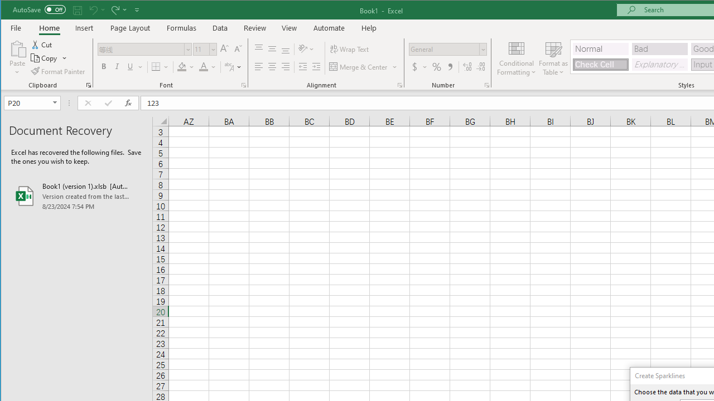 This screenshot has width=714, height=401. I want to click on Increase Decimal, so click(467, 67).